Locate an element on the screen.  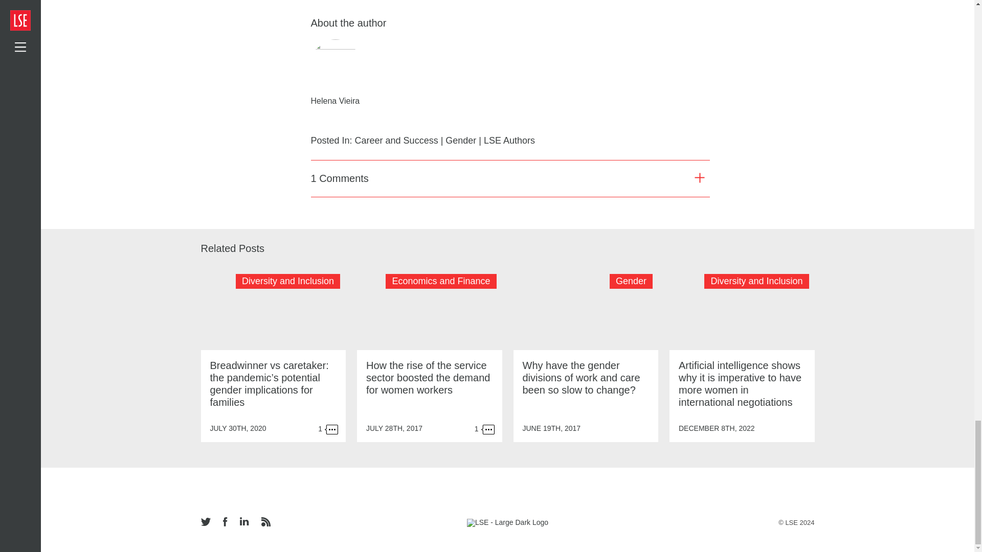
rss is located at coordinates (265, 522).